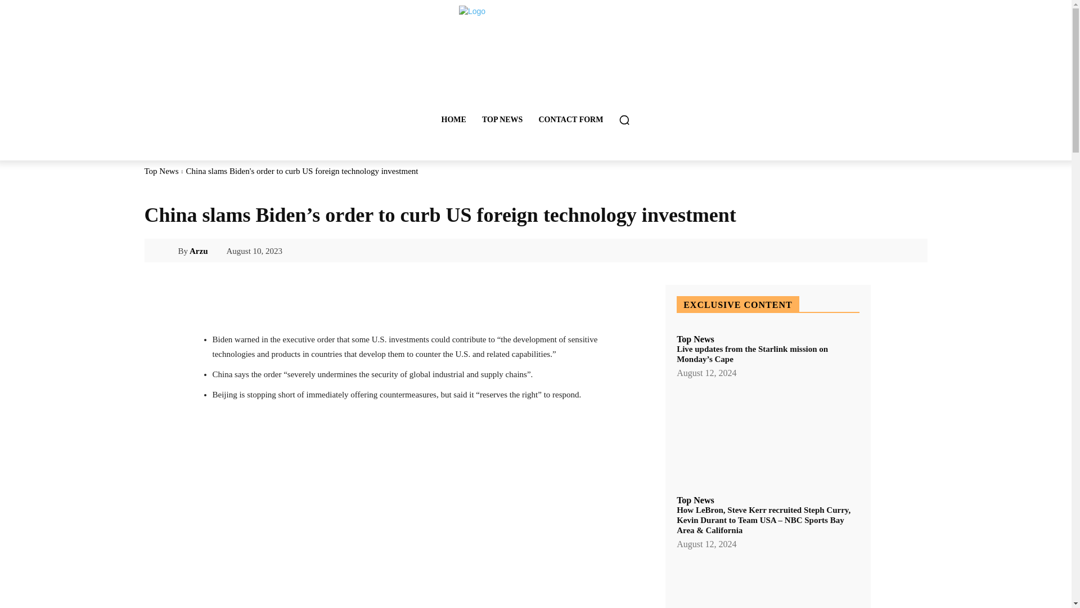 This screenshot has height=608, width=1080. What do you see at coordinates (168, 251) in the screenshot?
I see `Arzu` at bounding box center [168, 251].